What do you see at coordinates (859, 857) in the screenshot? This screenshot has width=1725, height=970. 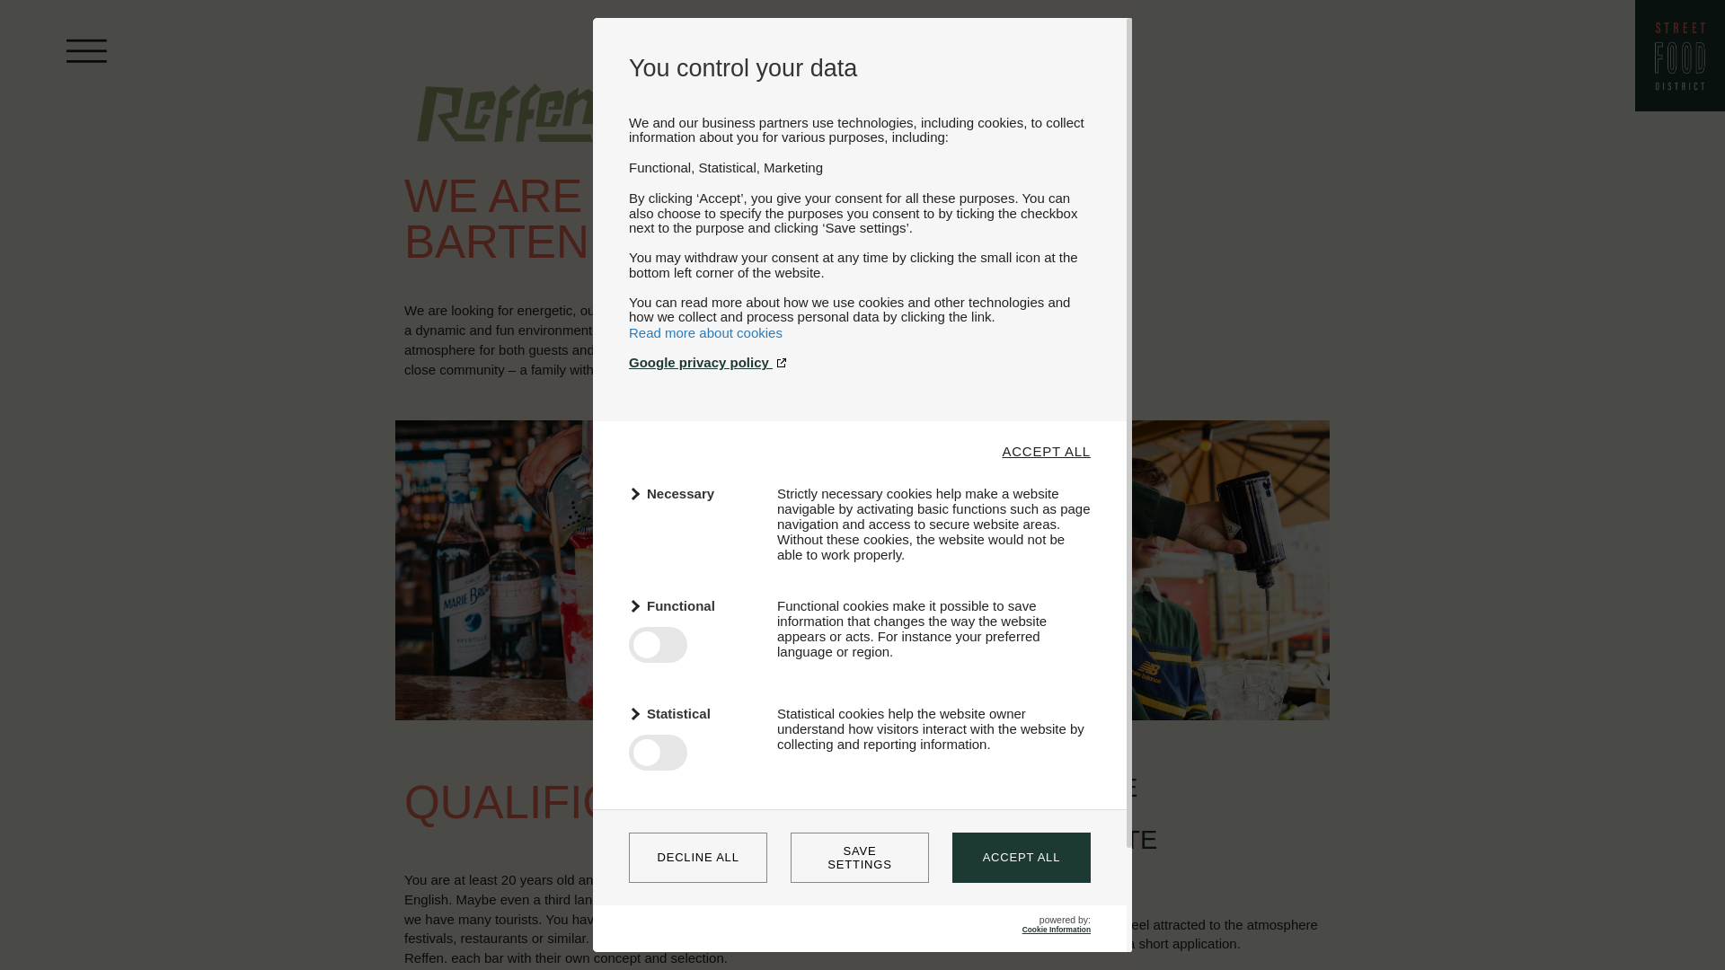 I see `SAVE SETTINGS` at bounding box center [859, 857].